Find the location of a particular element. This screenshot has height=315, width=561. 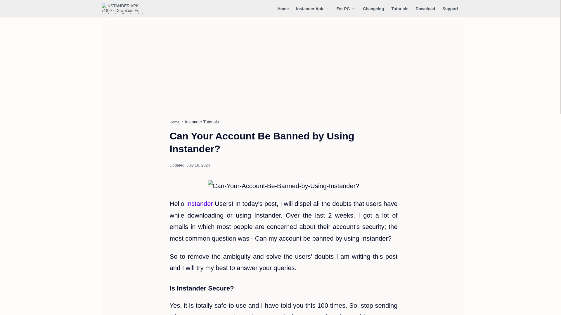

Last updated: July 16, 2024 is located at coordinates (189, 165).